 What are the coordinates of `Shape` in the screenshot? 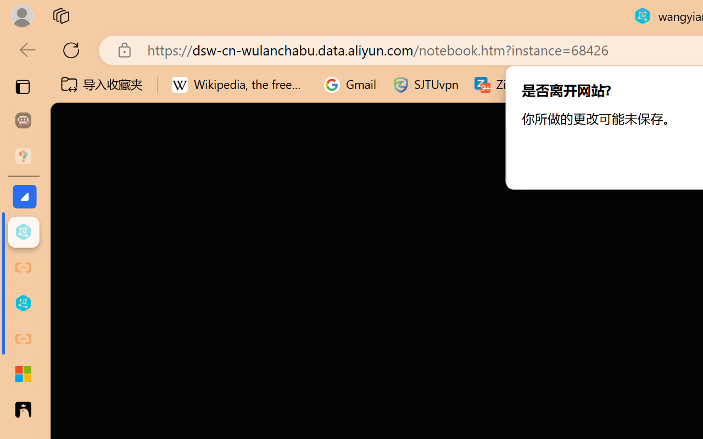 It's located at (378, 61).